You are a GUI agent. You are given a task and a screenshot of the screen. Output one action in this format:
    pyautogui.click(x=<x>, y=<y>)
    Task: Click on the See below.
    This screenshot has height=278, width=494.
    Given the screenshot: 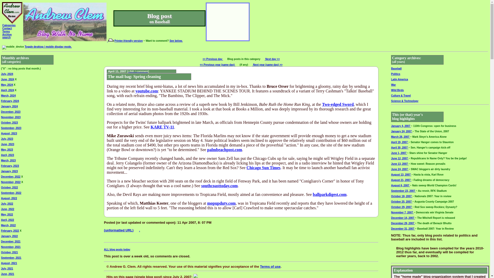 What is the action you would take?
    pyautogui.click(x=6, y=31)
    